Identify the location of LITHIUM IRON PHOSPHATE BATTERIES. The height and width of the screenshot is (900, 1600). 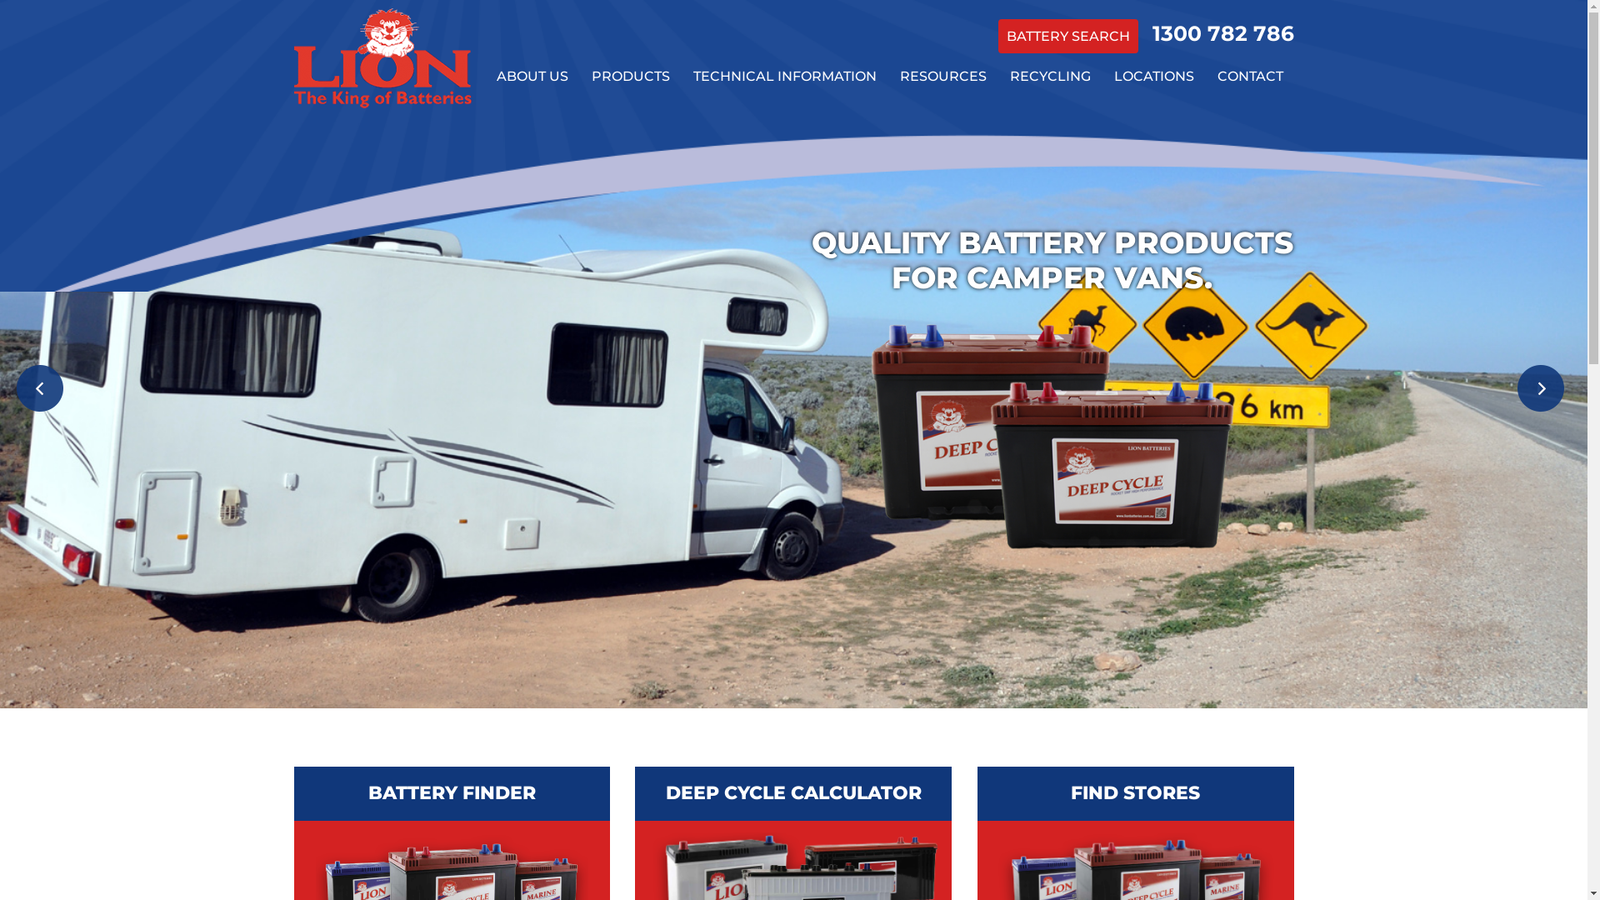
(630, 273).